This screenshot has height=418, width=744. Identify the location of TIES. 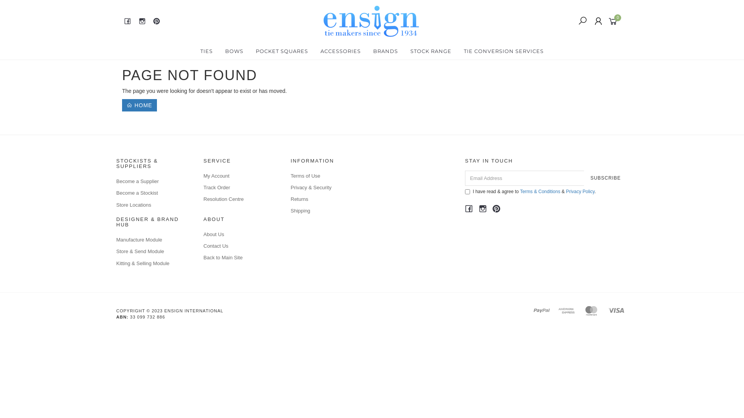
(206, 51).